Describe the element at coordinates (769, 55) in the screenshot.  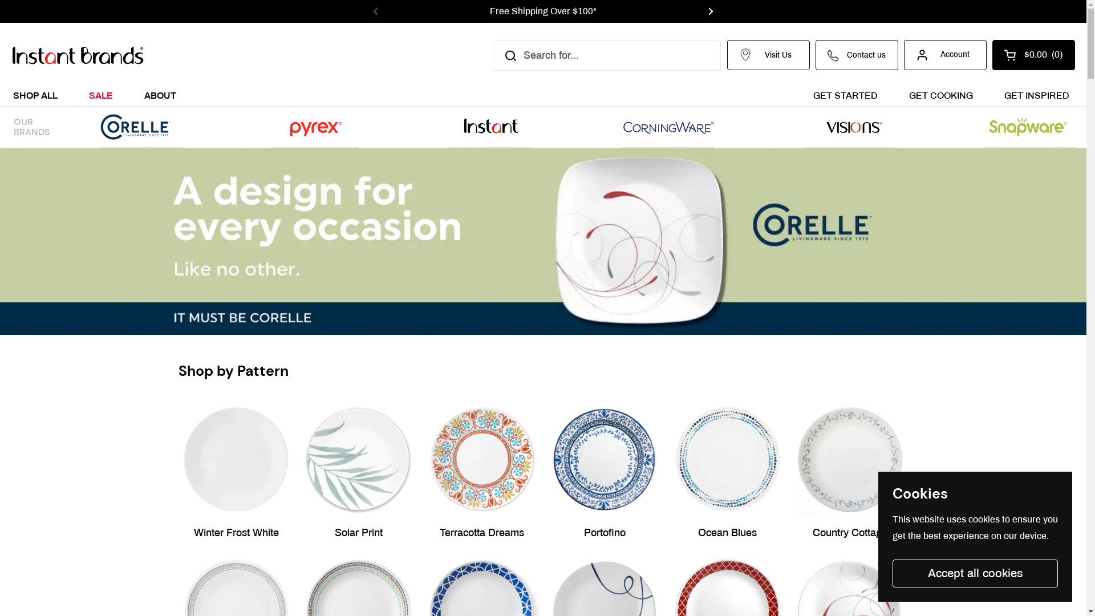
I see `Visit Us` at that location.